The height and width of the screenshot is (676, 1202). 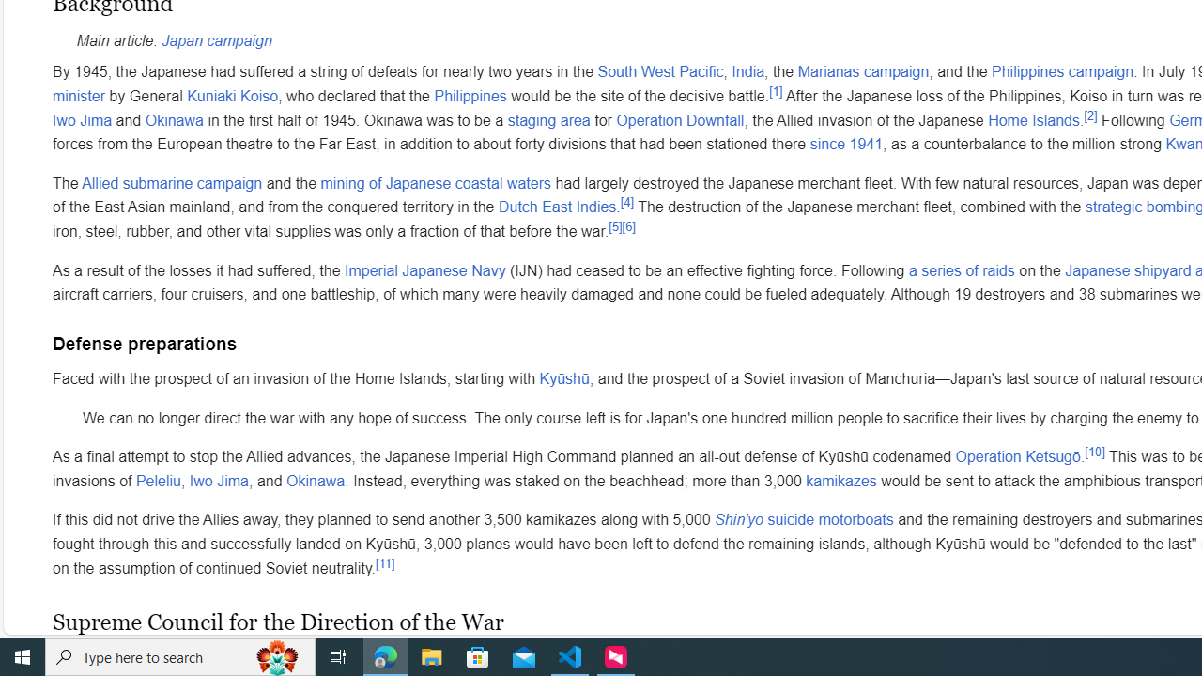 What do you see at coordinates (385, 562) in the screenshot?
I see `[11]` at bounding box center [385, 562].